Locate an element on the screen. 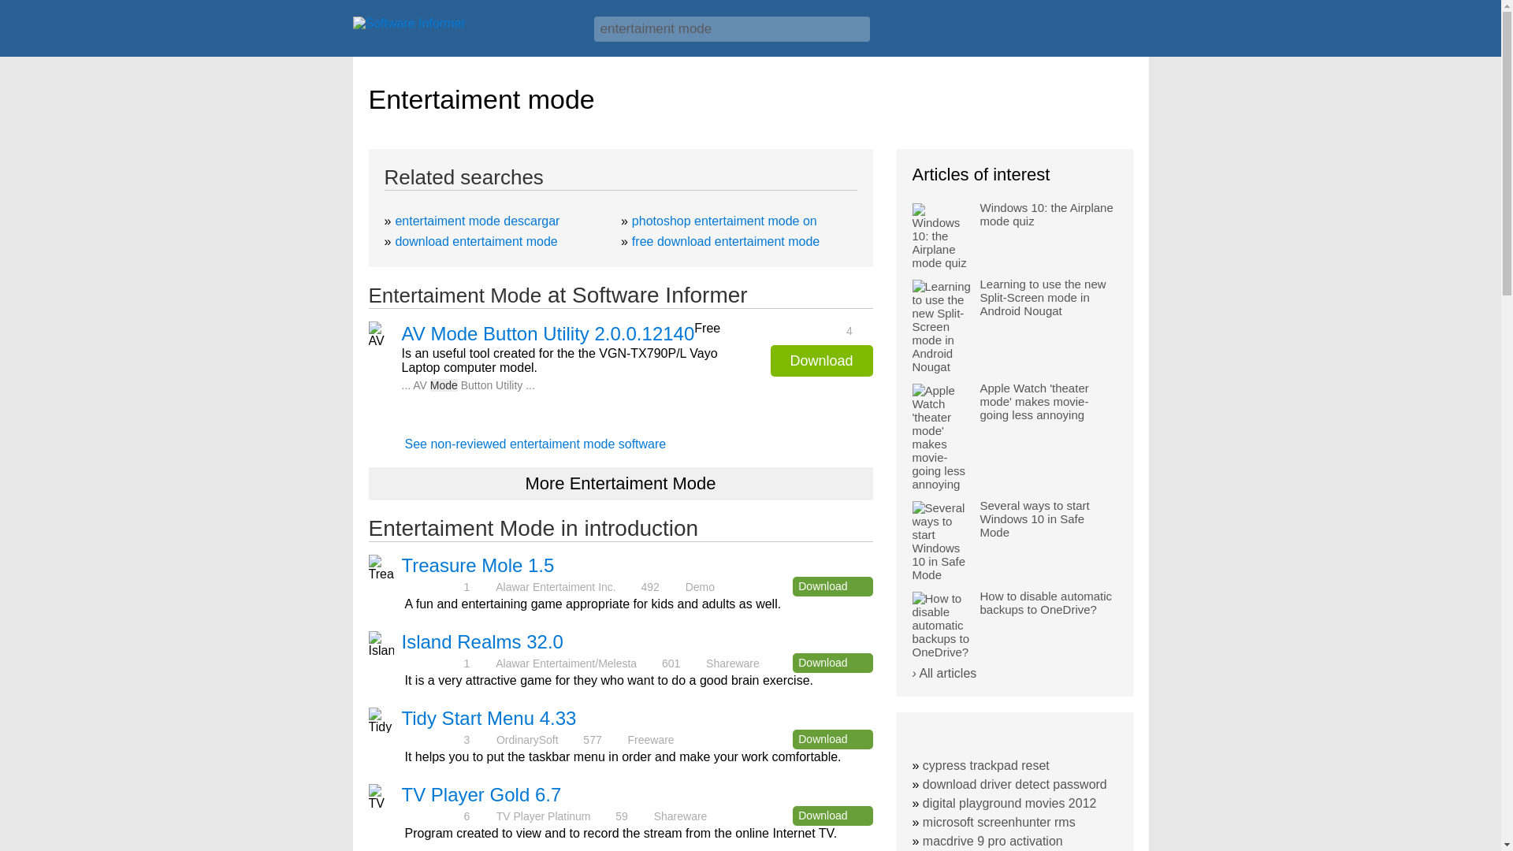 This screenshot has height=851, width=1513. 4 is located at coordinates (432, 662).